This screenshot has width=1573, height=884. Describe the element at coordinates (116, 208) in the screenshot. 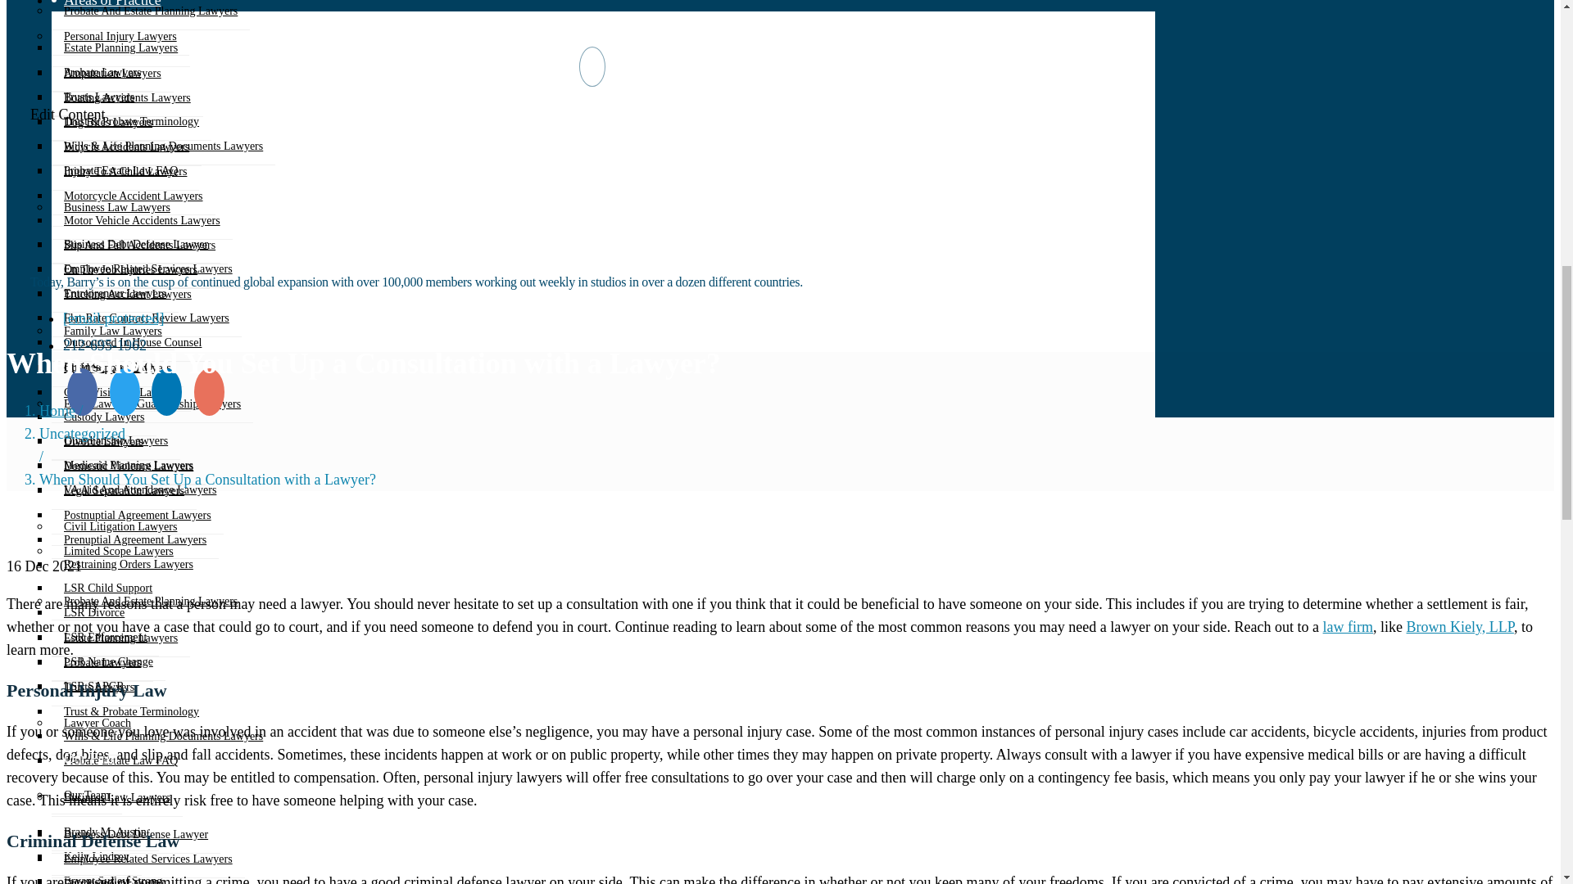

I see `Business Law Lawyers` at that location.